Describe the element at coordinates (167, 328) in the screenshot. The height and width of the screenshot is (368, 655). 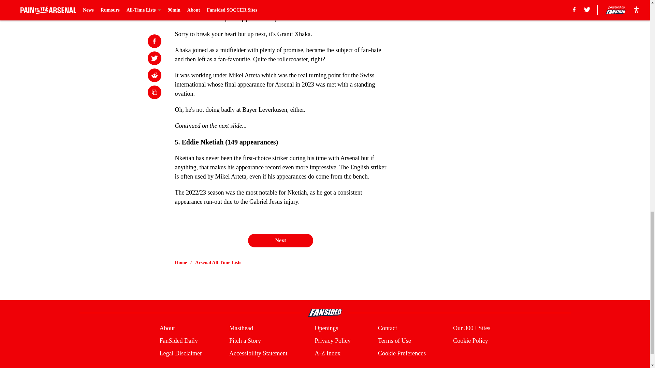
I see `About` at that location.